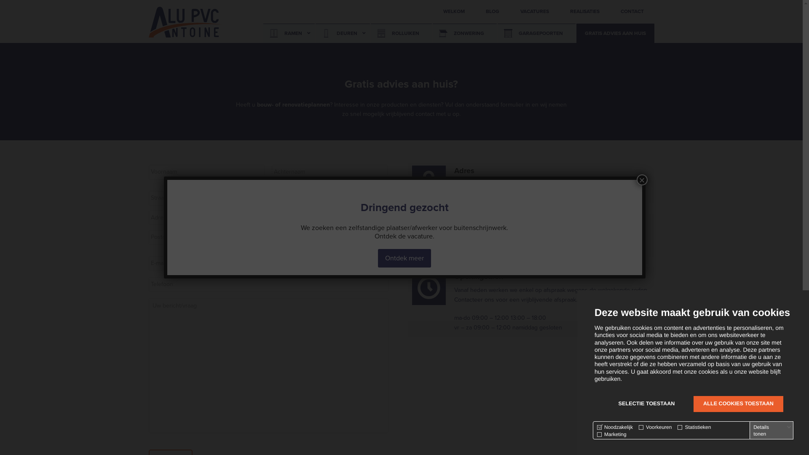  What do you see at coordinates (484, 247) in the screenshot?
I see `info@alupvcantoine.be` at bounding box center [484, 247].